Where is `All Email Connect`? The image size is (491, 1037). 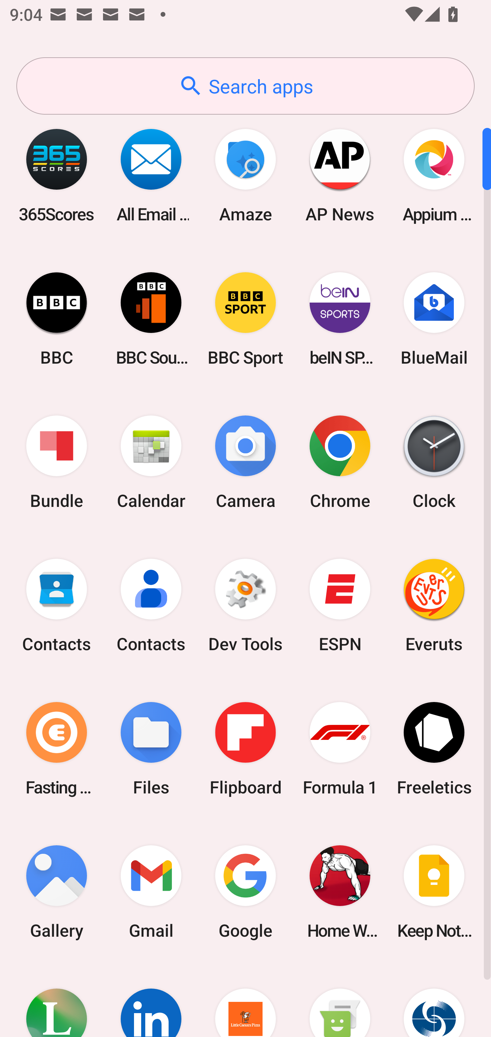 All Email Connect is located at coordinates (151, 175).